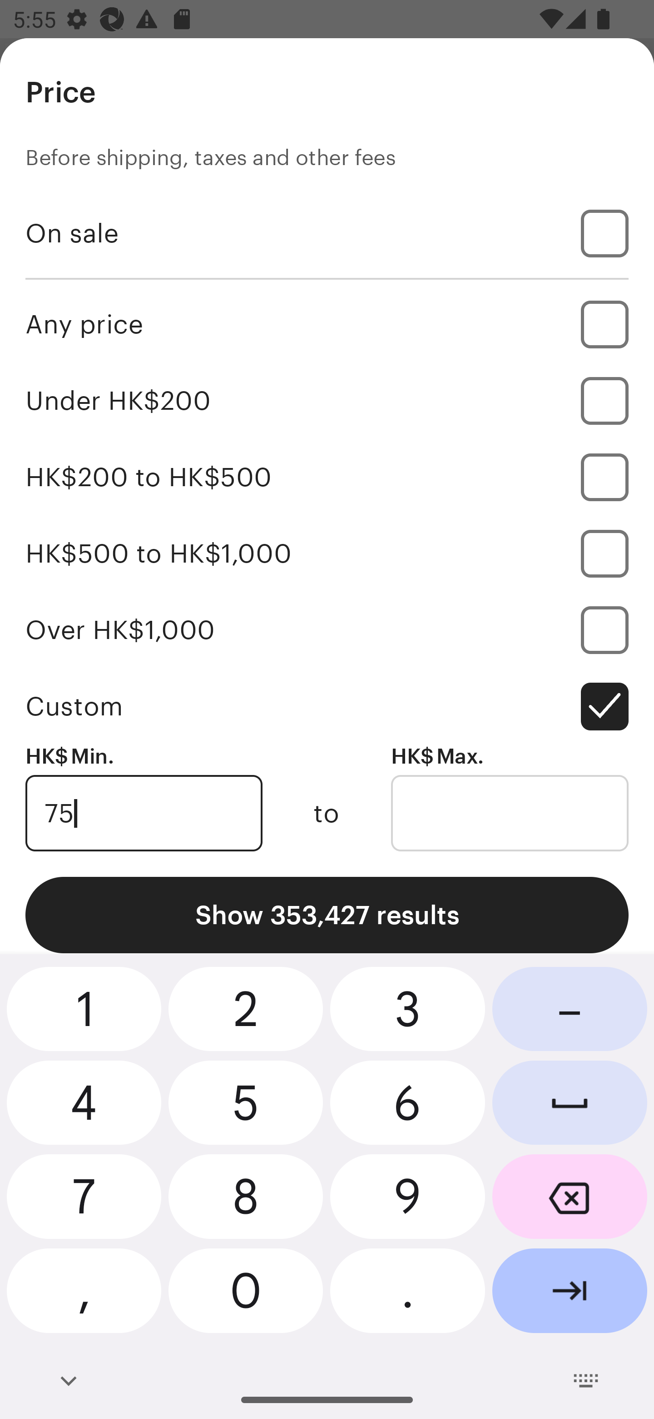 The width and height of the screenshot is (654, 1419). What do you see at coordinates (327, 477) in the screenshot?
I see `HK$200 to HK$500` at bounding box center [327, 477].